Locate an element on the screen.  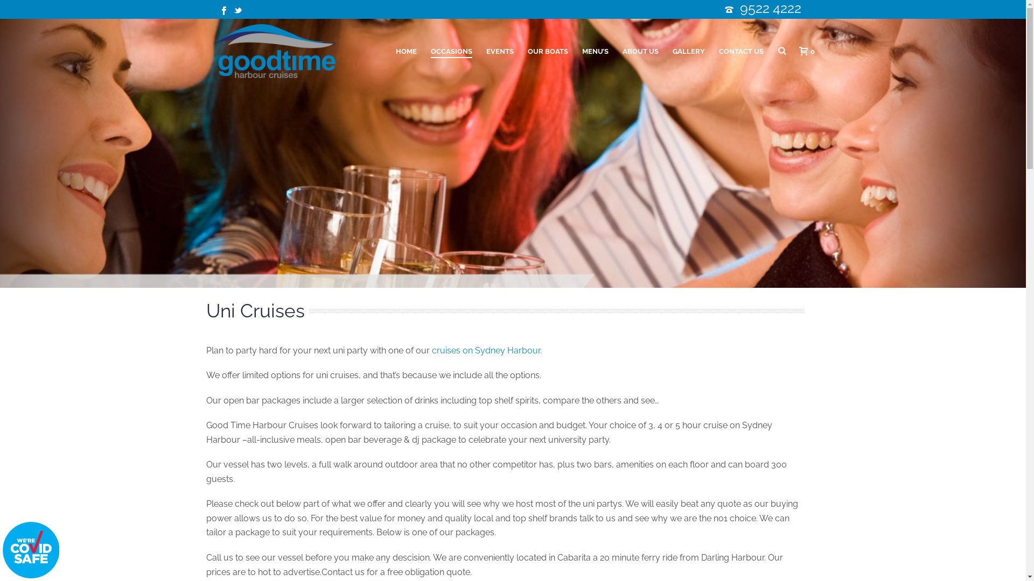
OUR BOATS is located at coordinates (548, 52).